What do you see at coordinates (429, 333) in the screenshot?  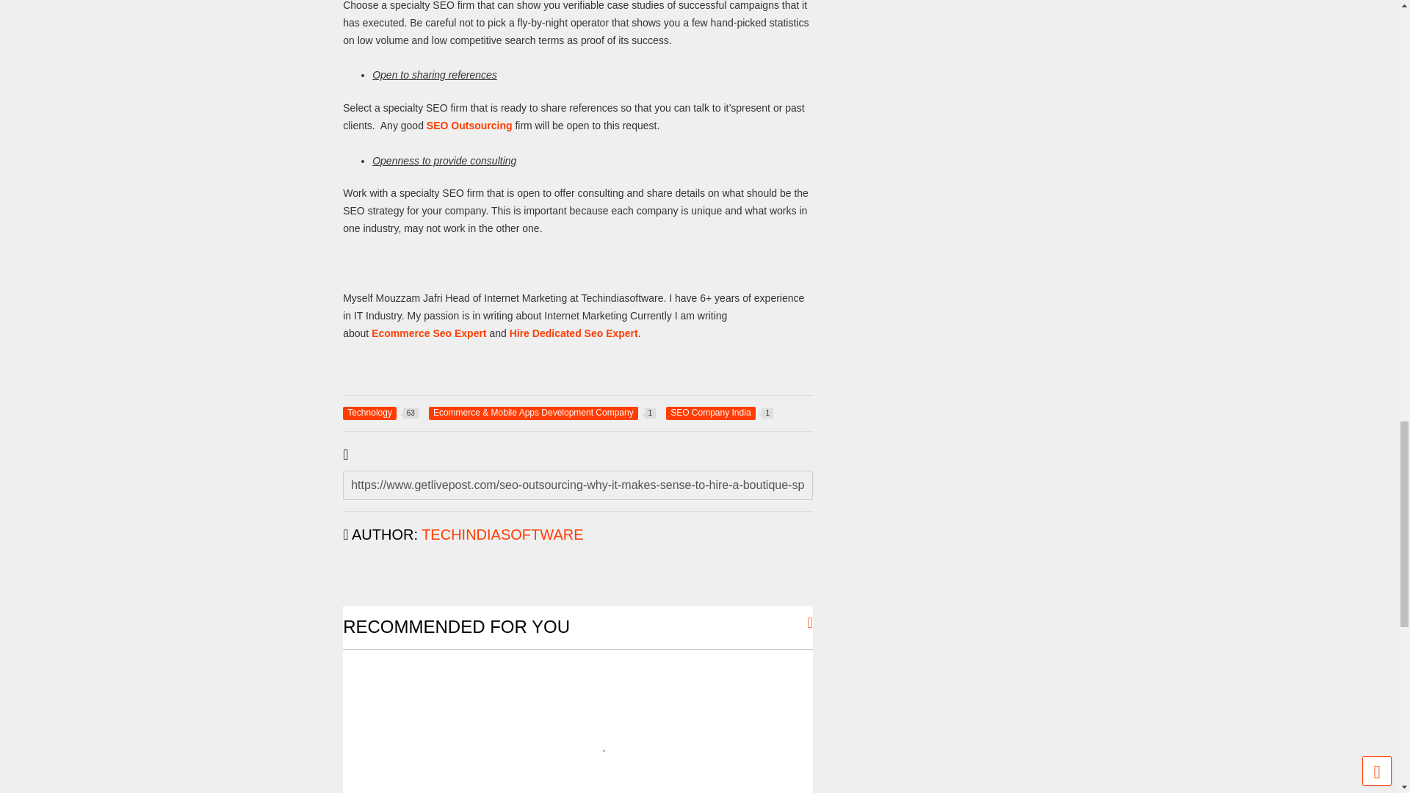 I see `TECHINDIASOFTWARE` at bounding box center [429, 333].